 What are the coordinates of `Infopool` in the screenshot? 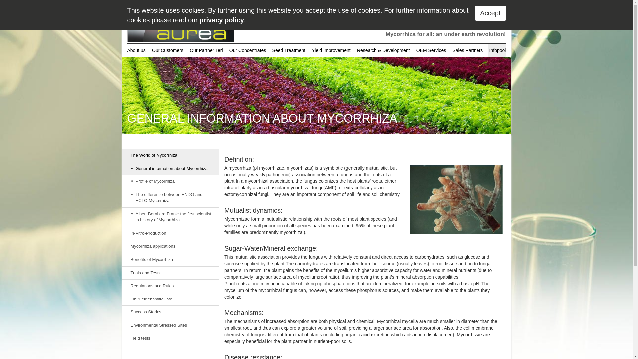 It's located at (497, 50).